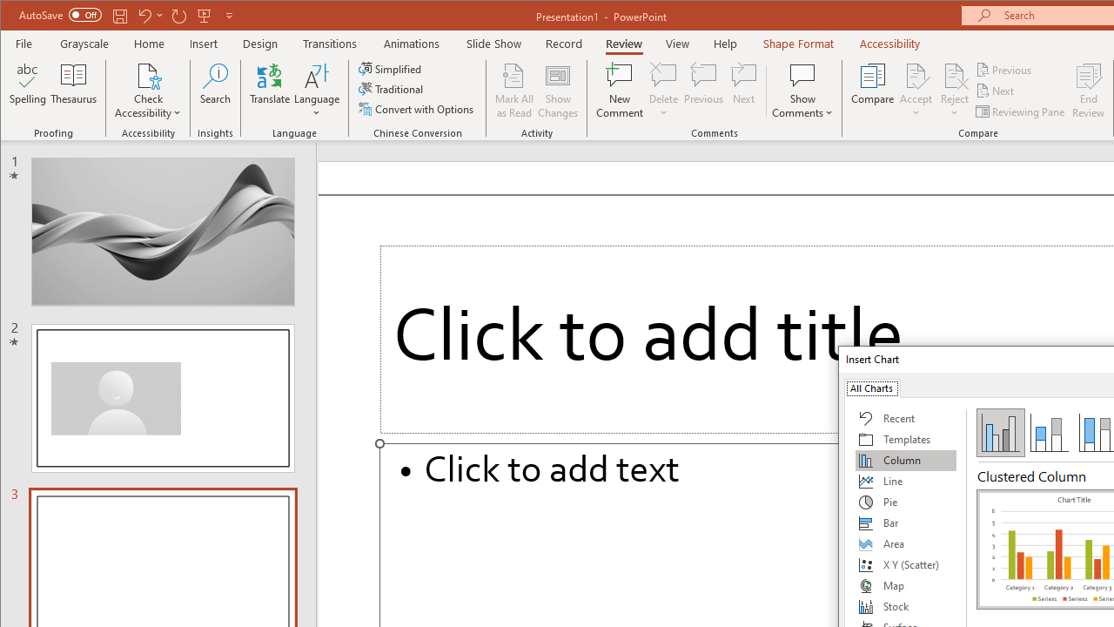  I want to click on Bar, so click(906, 522).